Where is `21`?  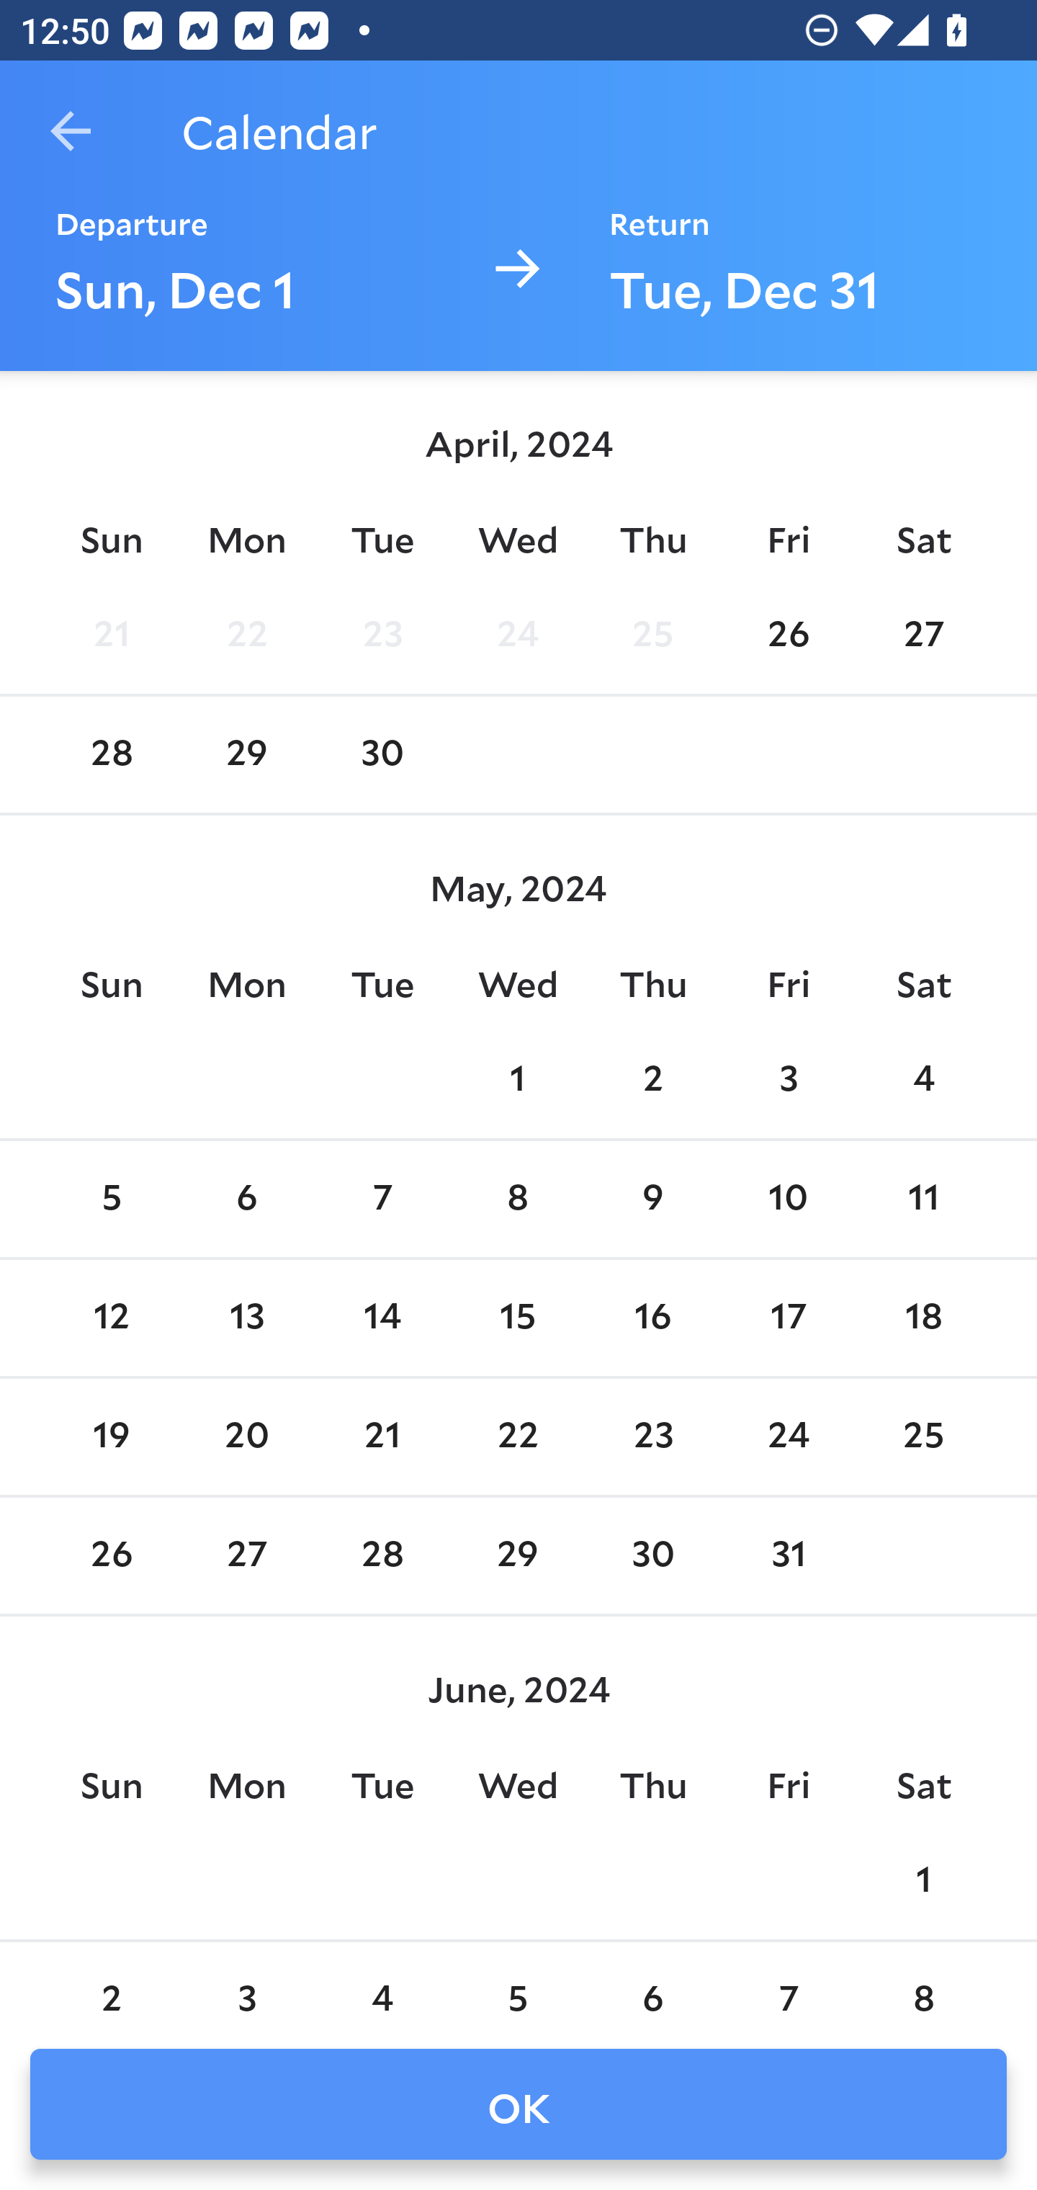 21 is located at coordinates (382, 1436).